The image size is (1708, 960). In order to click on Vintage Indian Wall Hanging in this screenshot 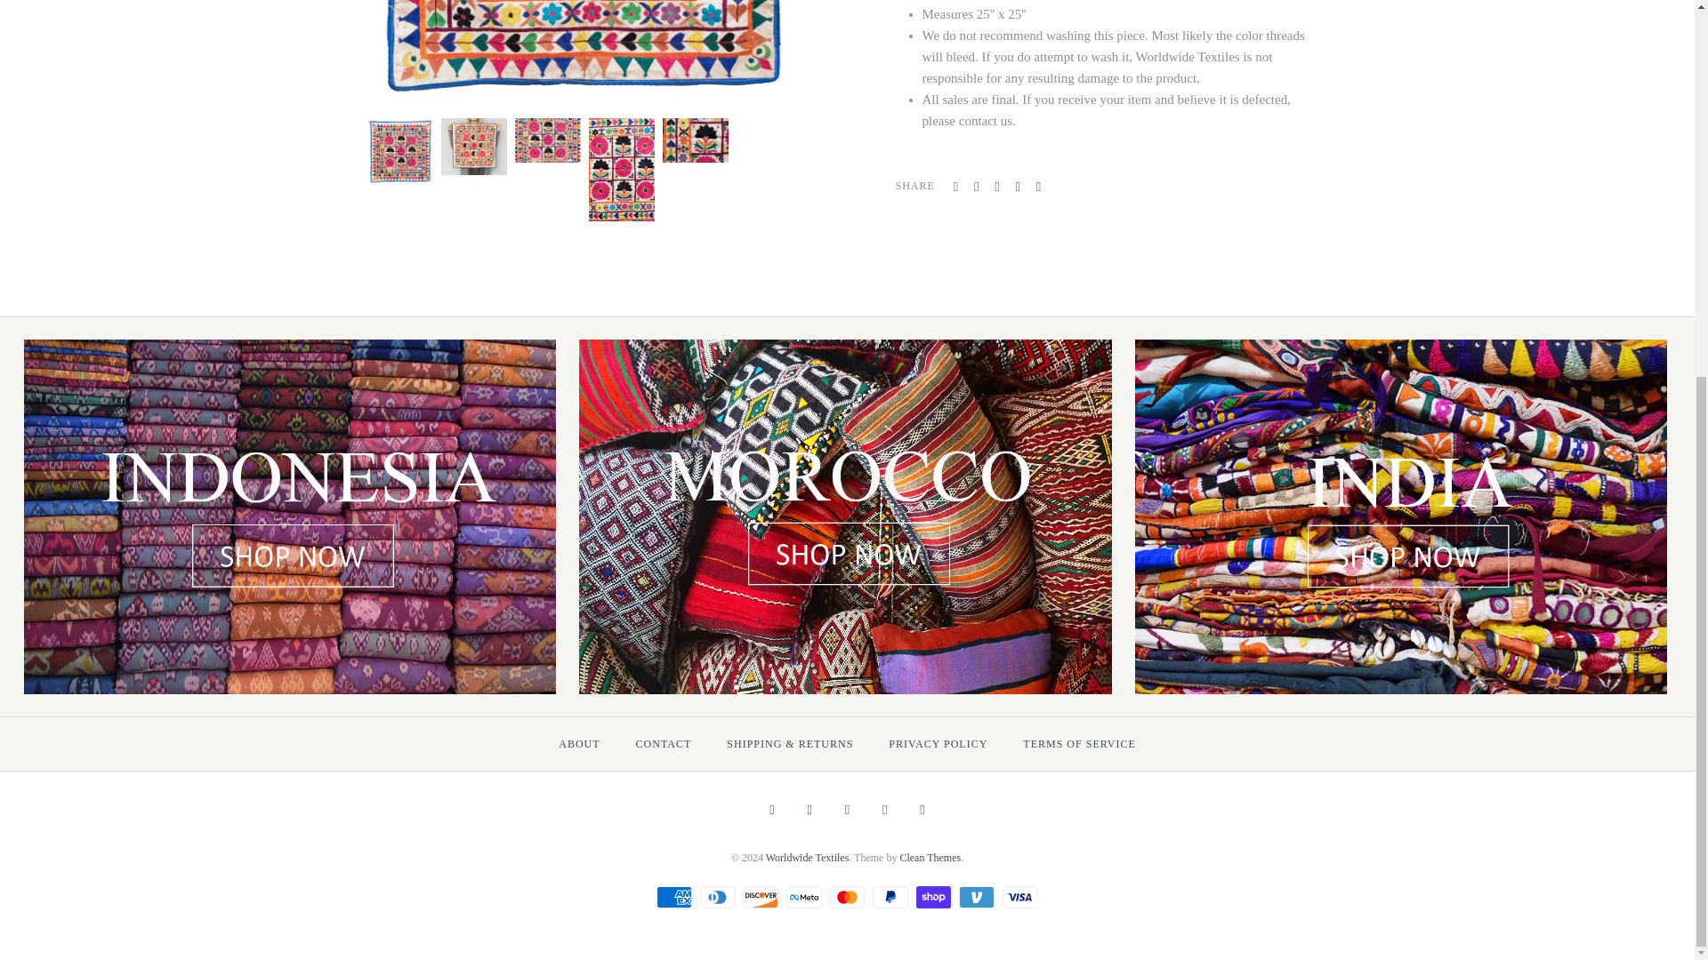, I will do `click(621, 129)`.